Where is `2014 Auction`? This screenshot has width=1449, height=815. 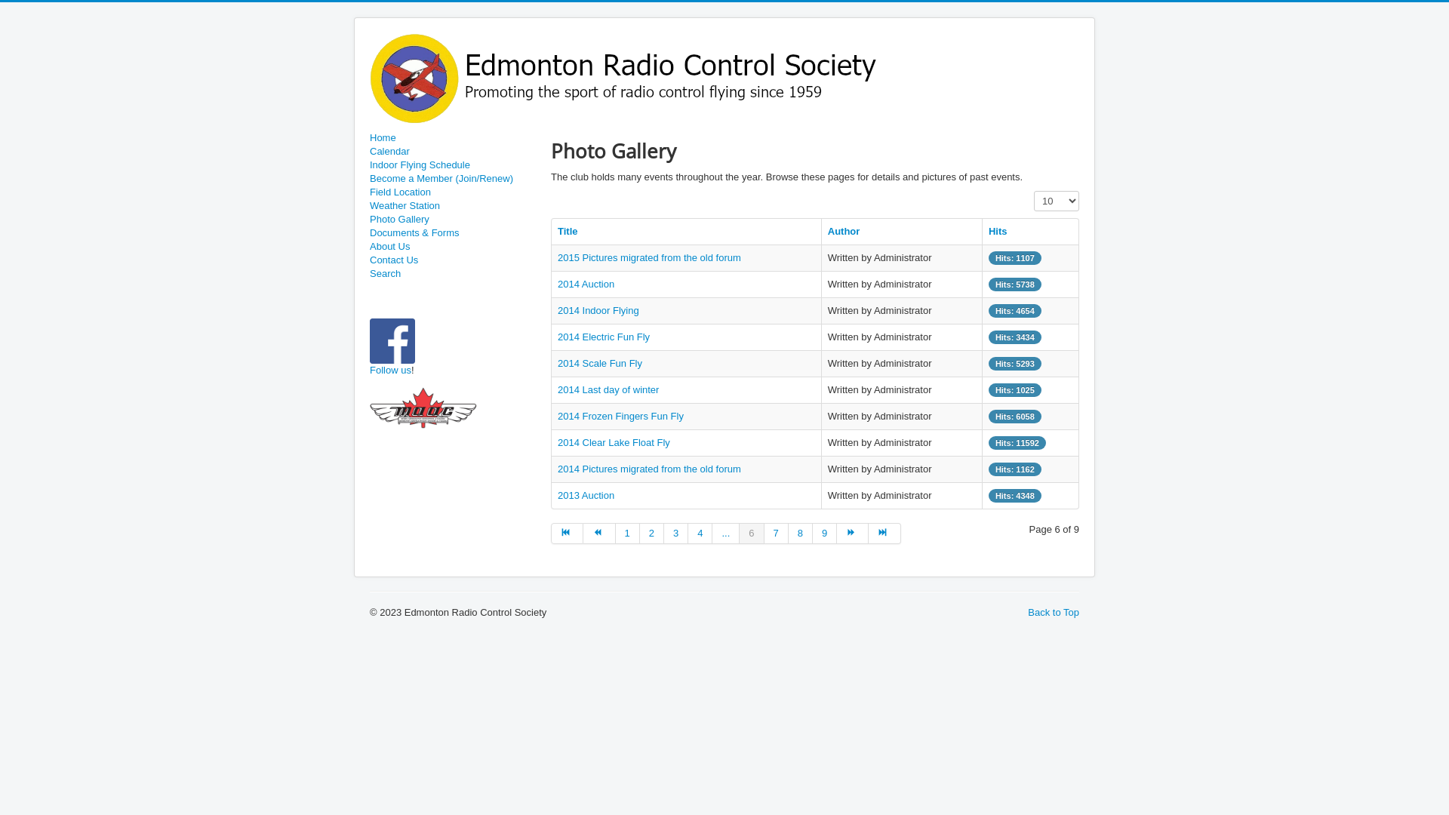
2014 Auction is located at coordinates (586, 284).